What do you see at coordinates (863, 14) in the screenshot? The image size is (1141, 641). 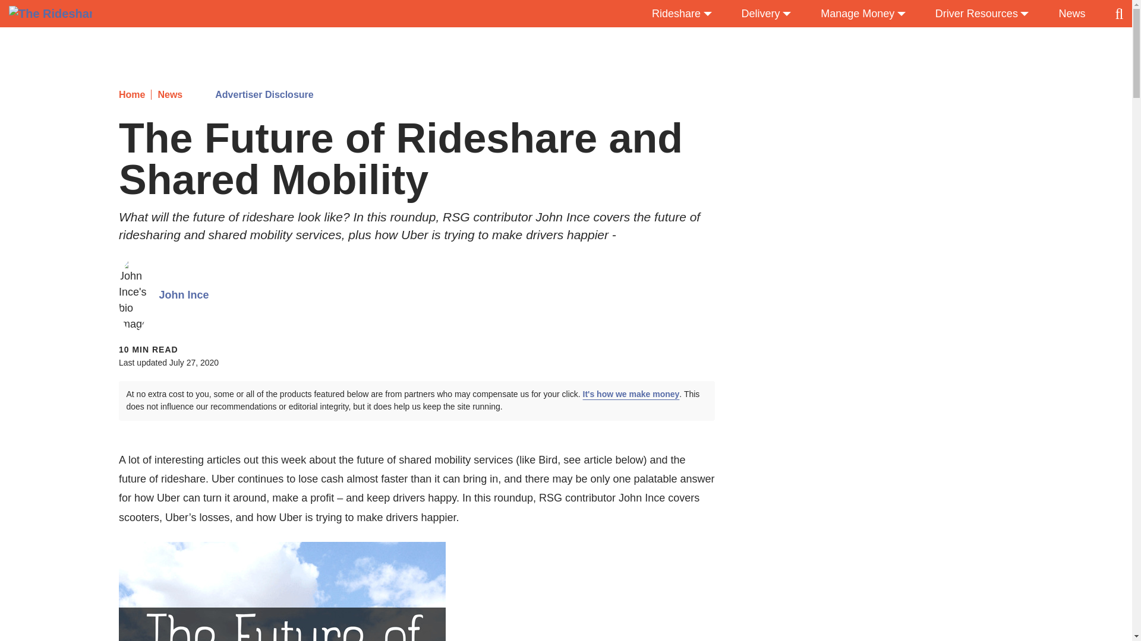 I see `Manage Money` at bounding box center [863, 14].